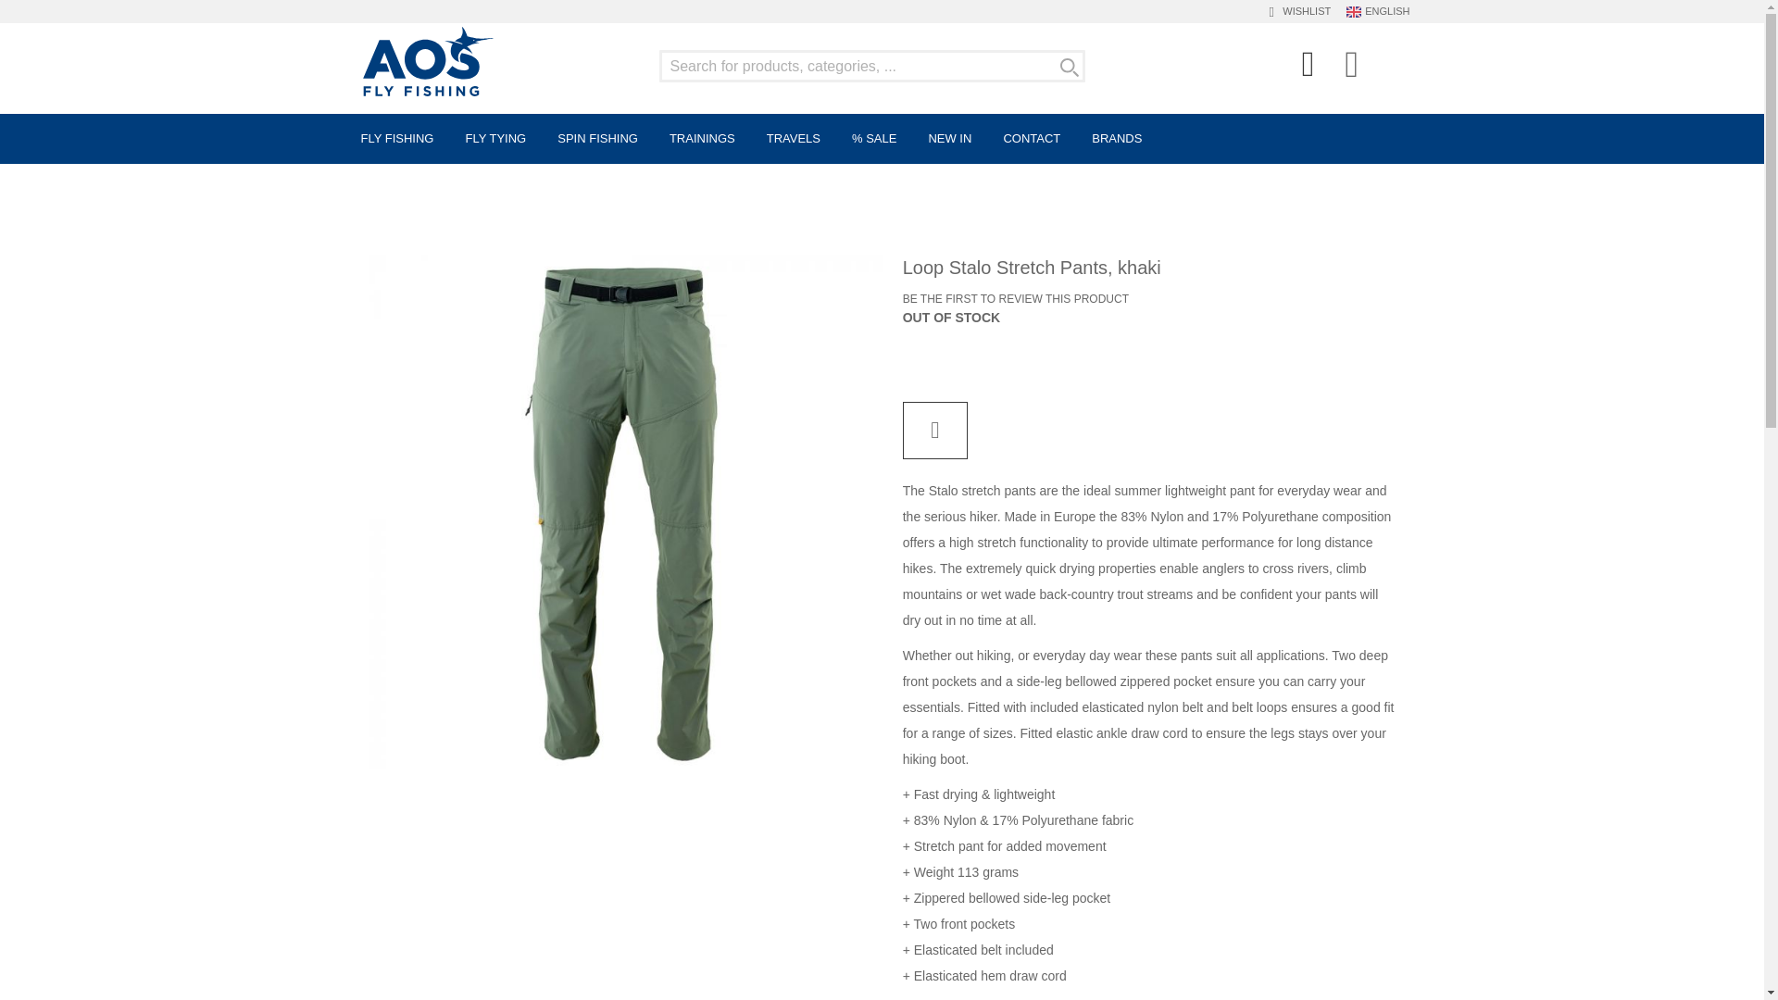 This screenshot has width=1778, height=1000. What do you see at coordinates (952, 319) in the screenshot?
I see `Availability` at bounding box center [952, 319].